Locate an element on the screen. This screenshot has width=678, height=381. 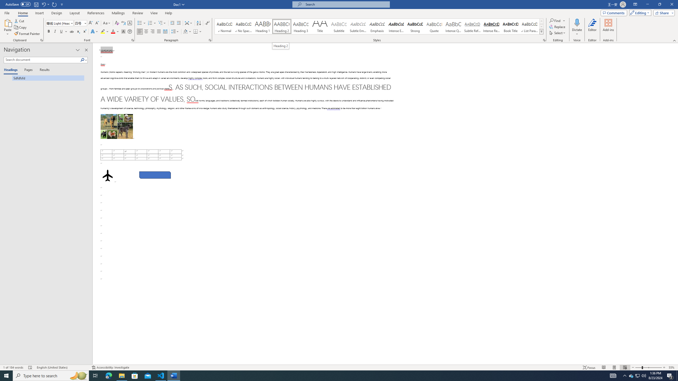
Spelling and Grammar Check Errors is located at coordinates (30, 368).